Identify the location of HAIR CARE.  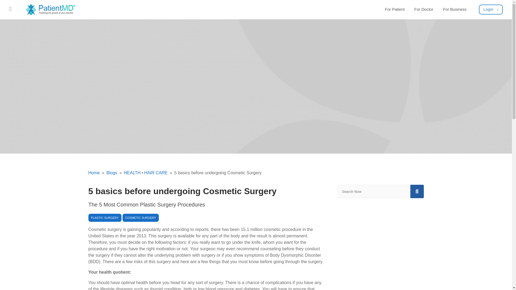
(154, 173).